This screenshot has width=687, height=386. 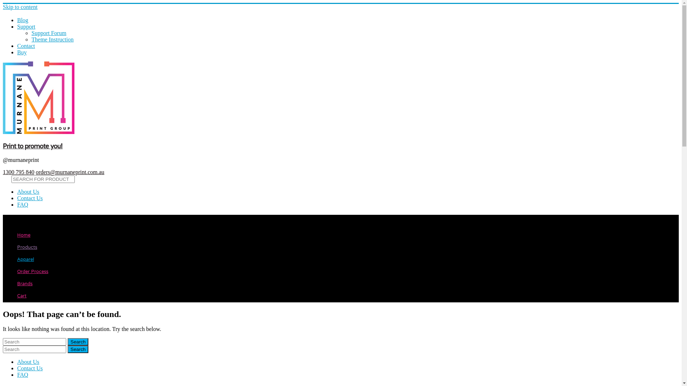 What do you see at coordinates (23, 375) in the screenshot?
I see `FAQ` at bounding box center [23, 375].